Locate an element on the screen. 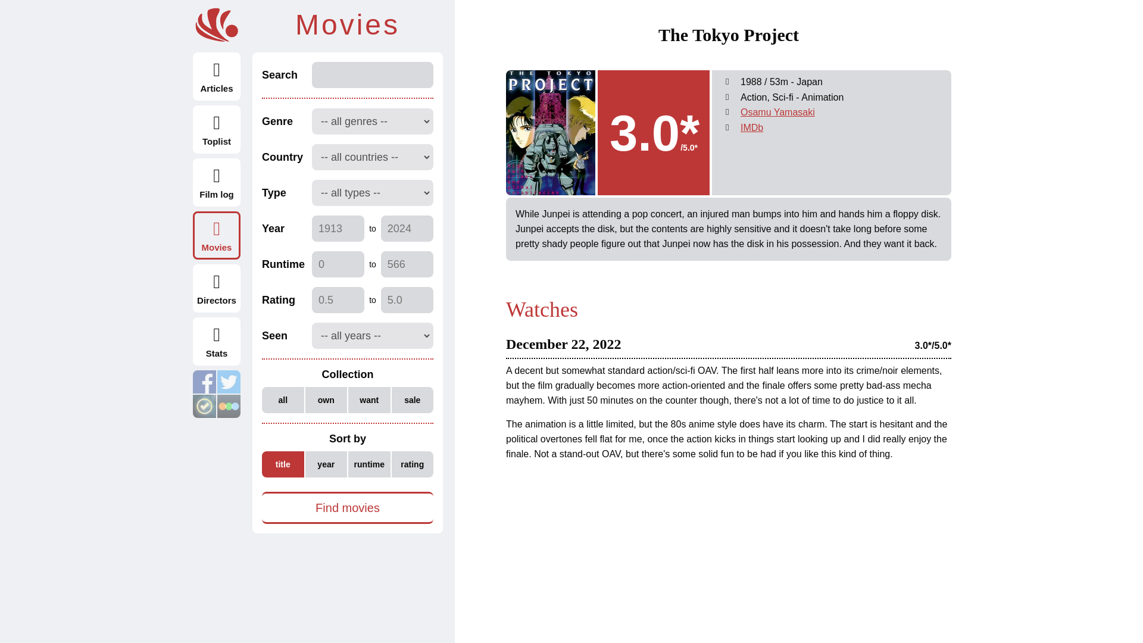 This screenshot has height=643, width=1143. Osamu Yamasaki is located at coordinates (777, 112).